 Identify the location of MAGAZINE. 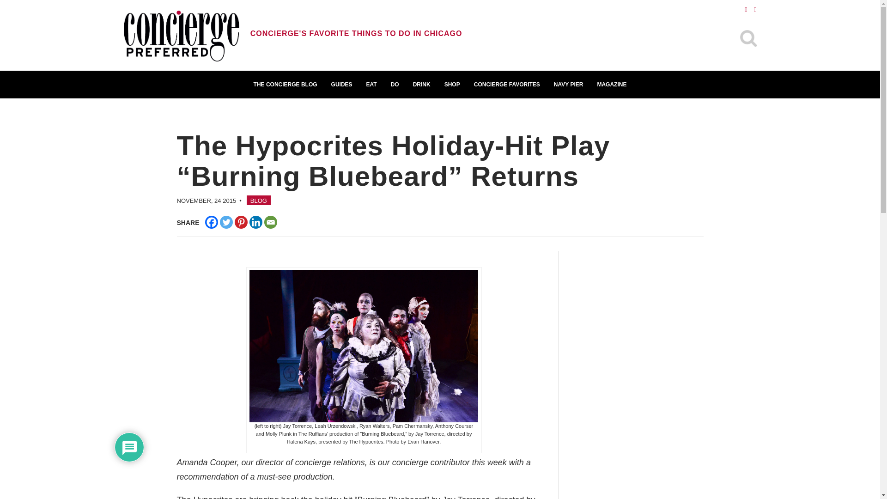
(611, 84).